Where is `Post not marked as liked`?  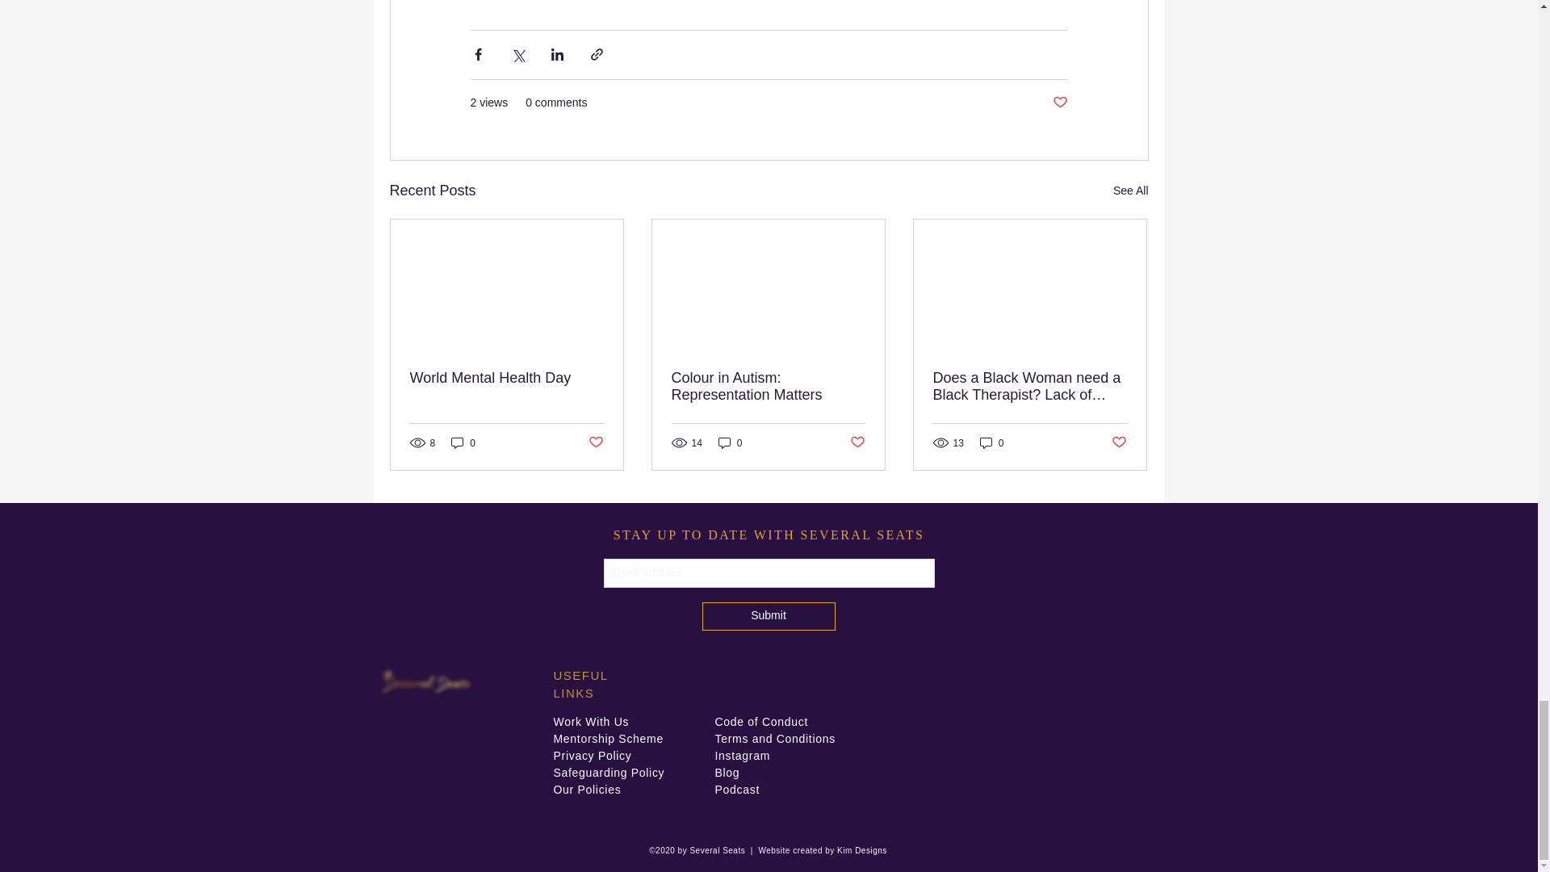 Post not marked as liked is located at coordinates (1059, 103).